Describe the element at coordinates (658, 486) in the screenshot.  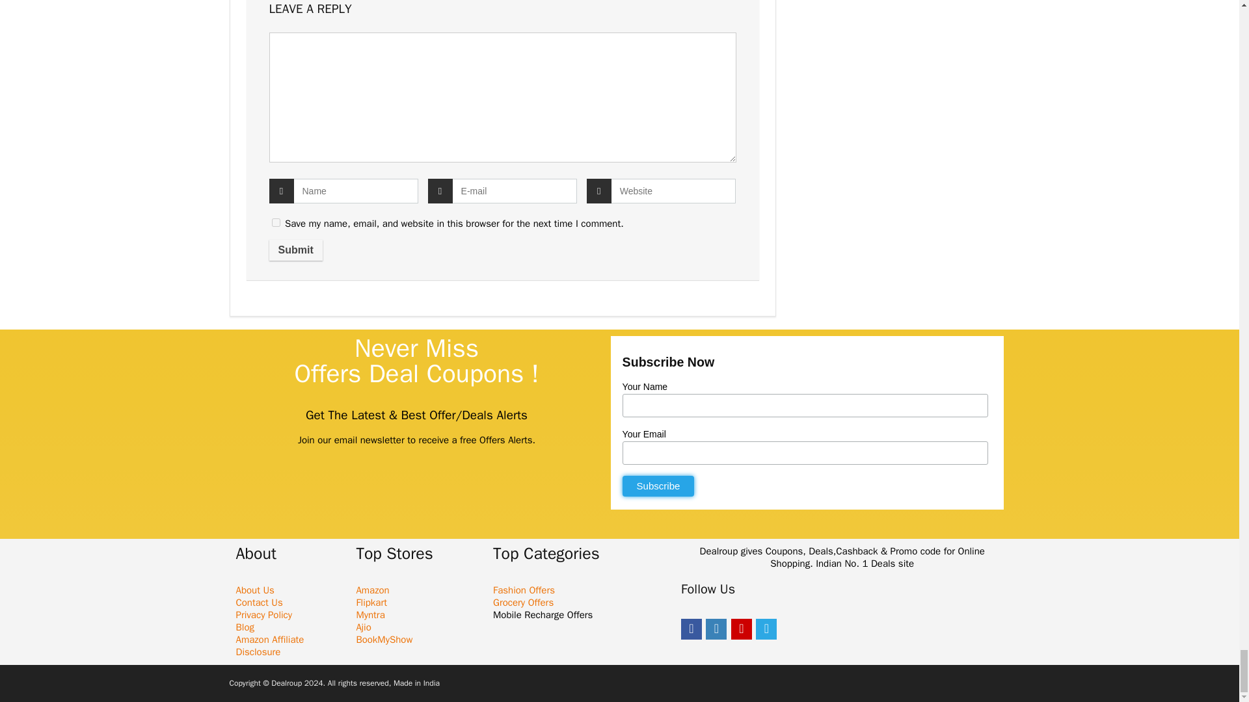
I see `Subscribe` at that location.